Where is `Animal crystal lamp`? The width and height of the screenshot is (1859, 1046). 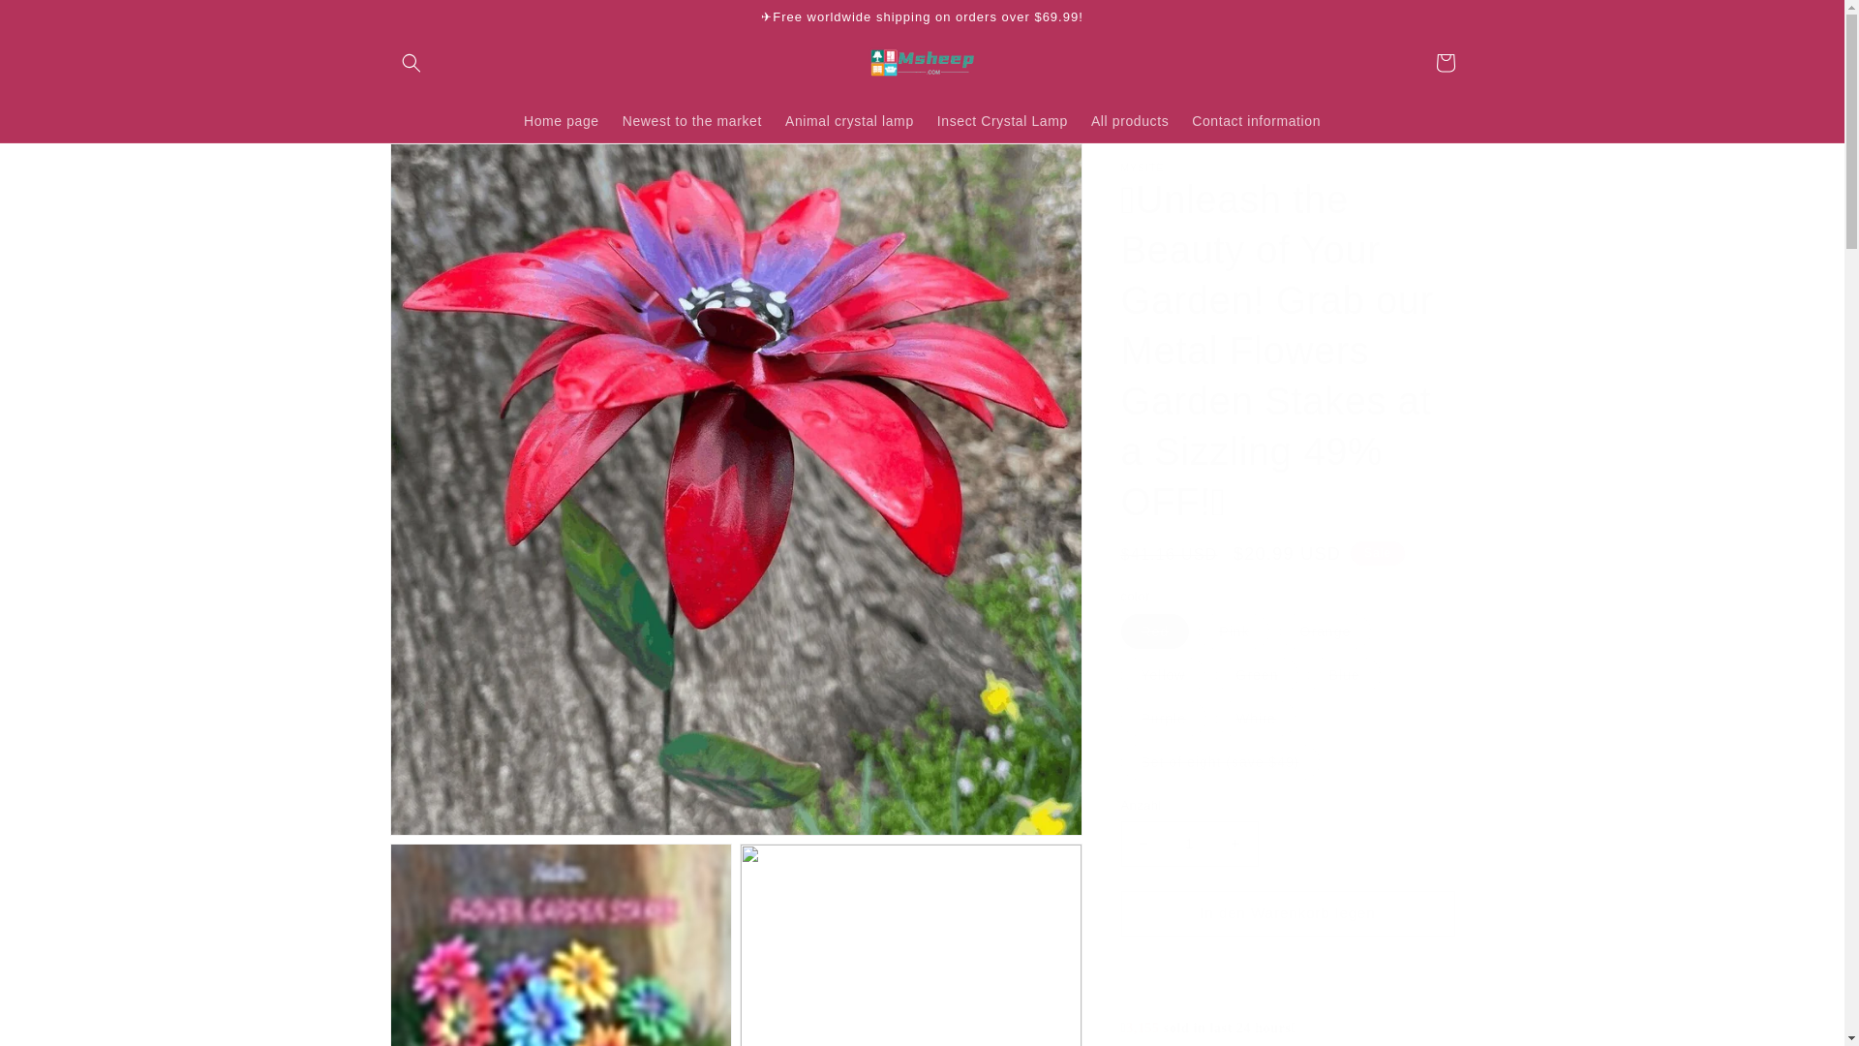 Animal crystal lamp is located at coordinates (849, 120).